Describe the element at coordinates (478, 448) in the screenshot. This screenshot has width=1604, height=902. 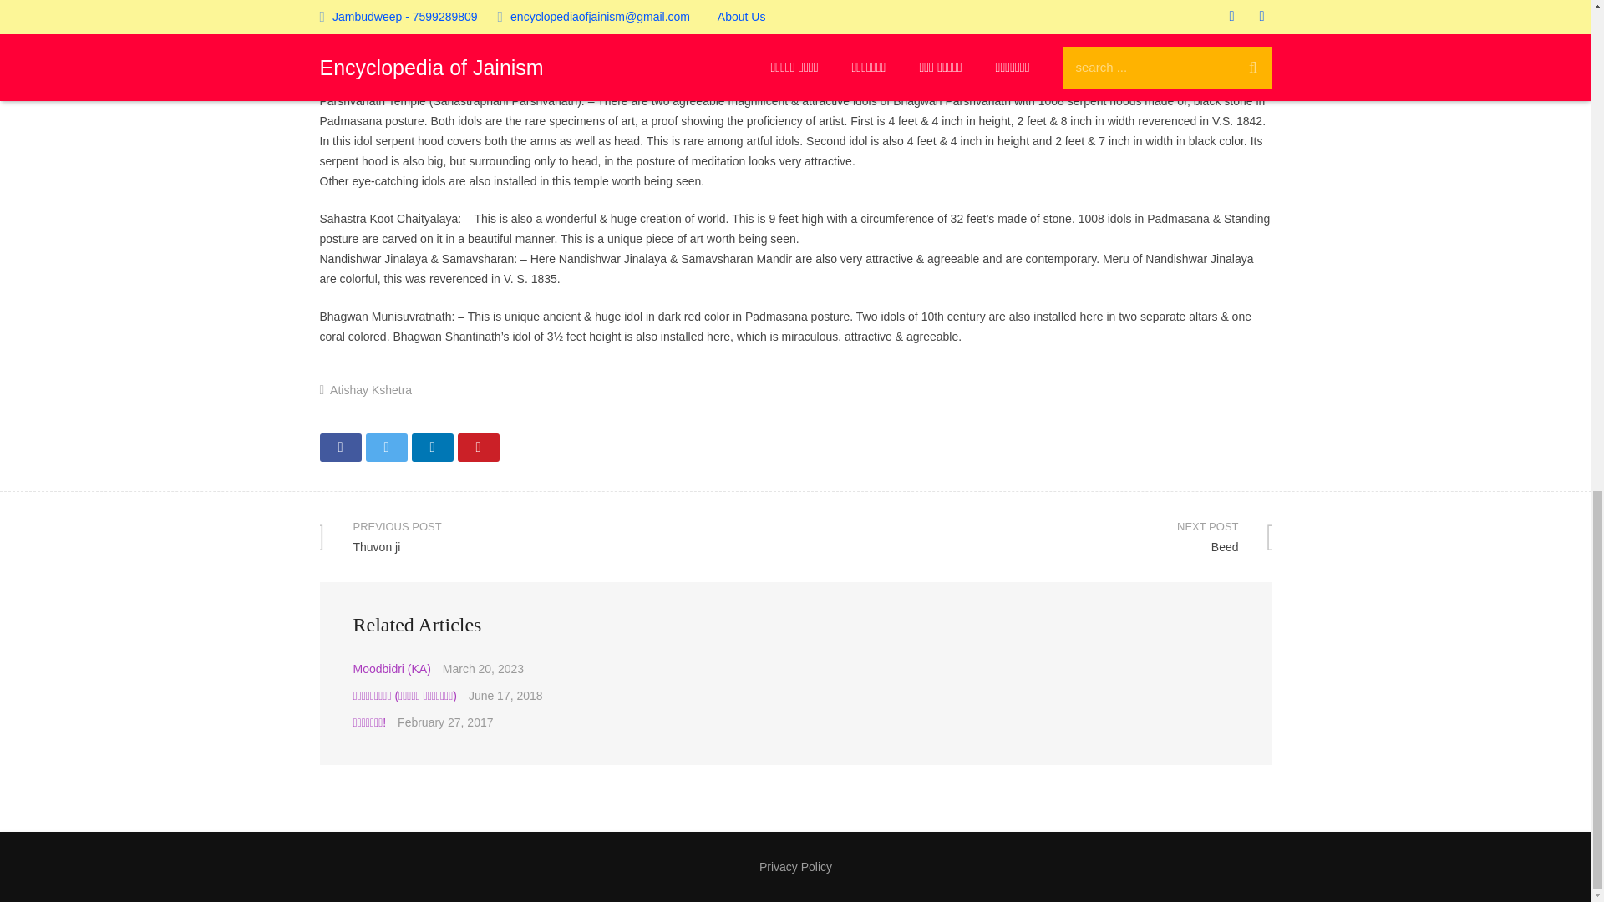
I see `Privacy Policy` at that location.